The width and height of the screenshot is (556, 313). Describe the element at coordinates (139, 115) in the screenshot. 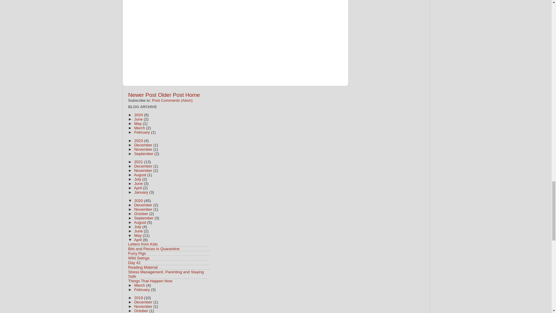

I see `2024` at that location.